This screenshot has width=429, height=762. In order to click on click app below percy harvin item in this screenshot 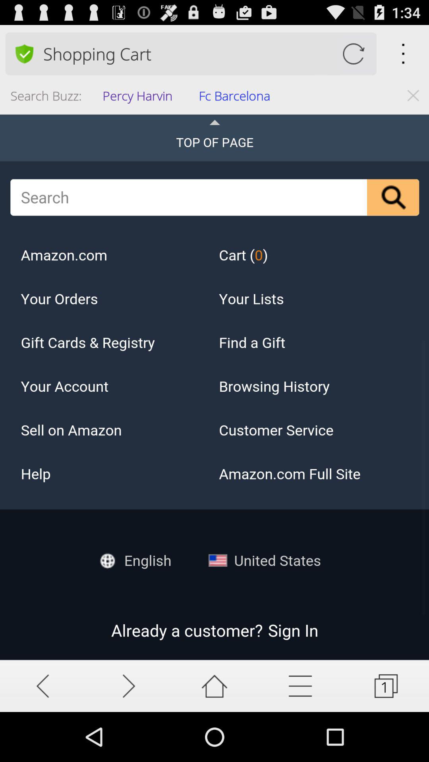, I will do `click(214, 387)`.